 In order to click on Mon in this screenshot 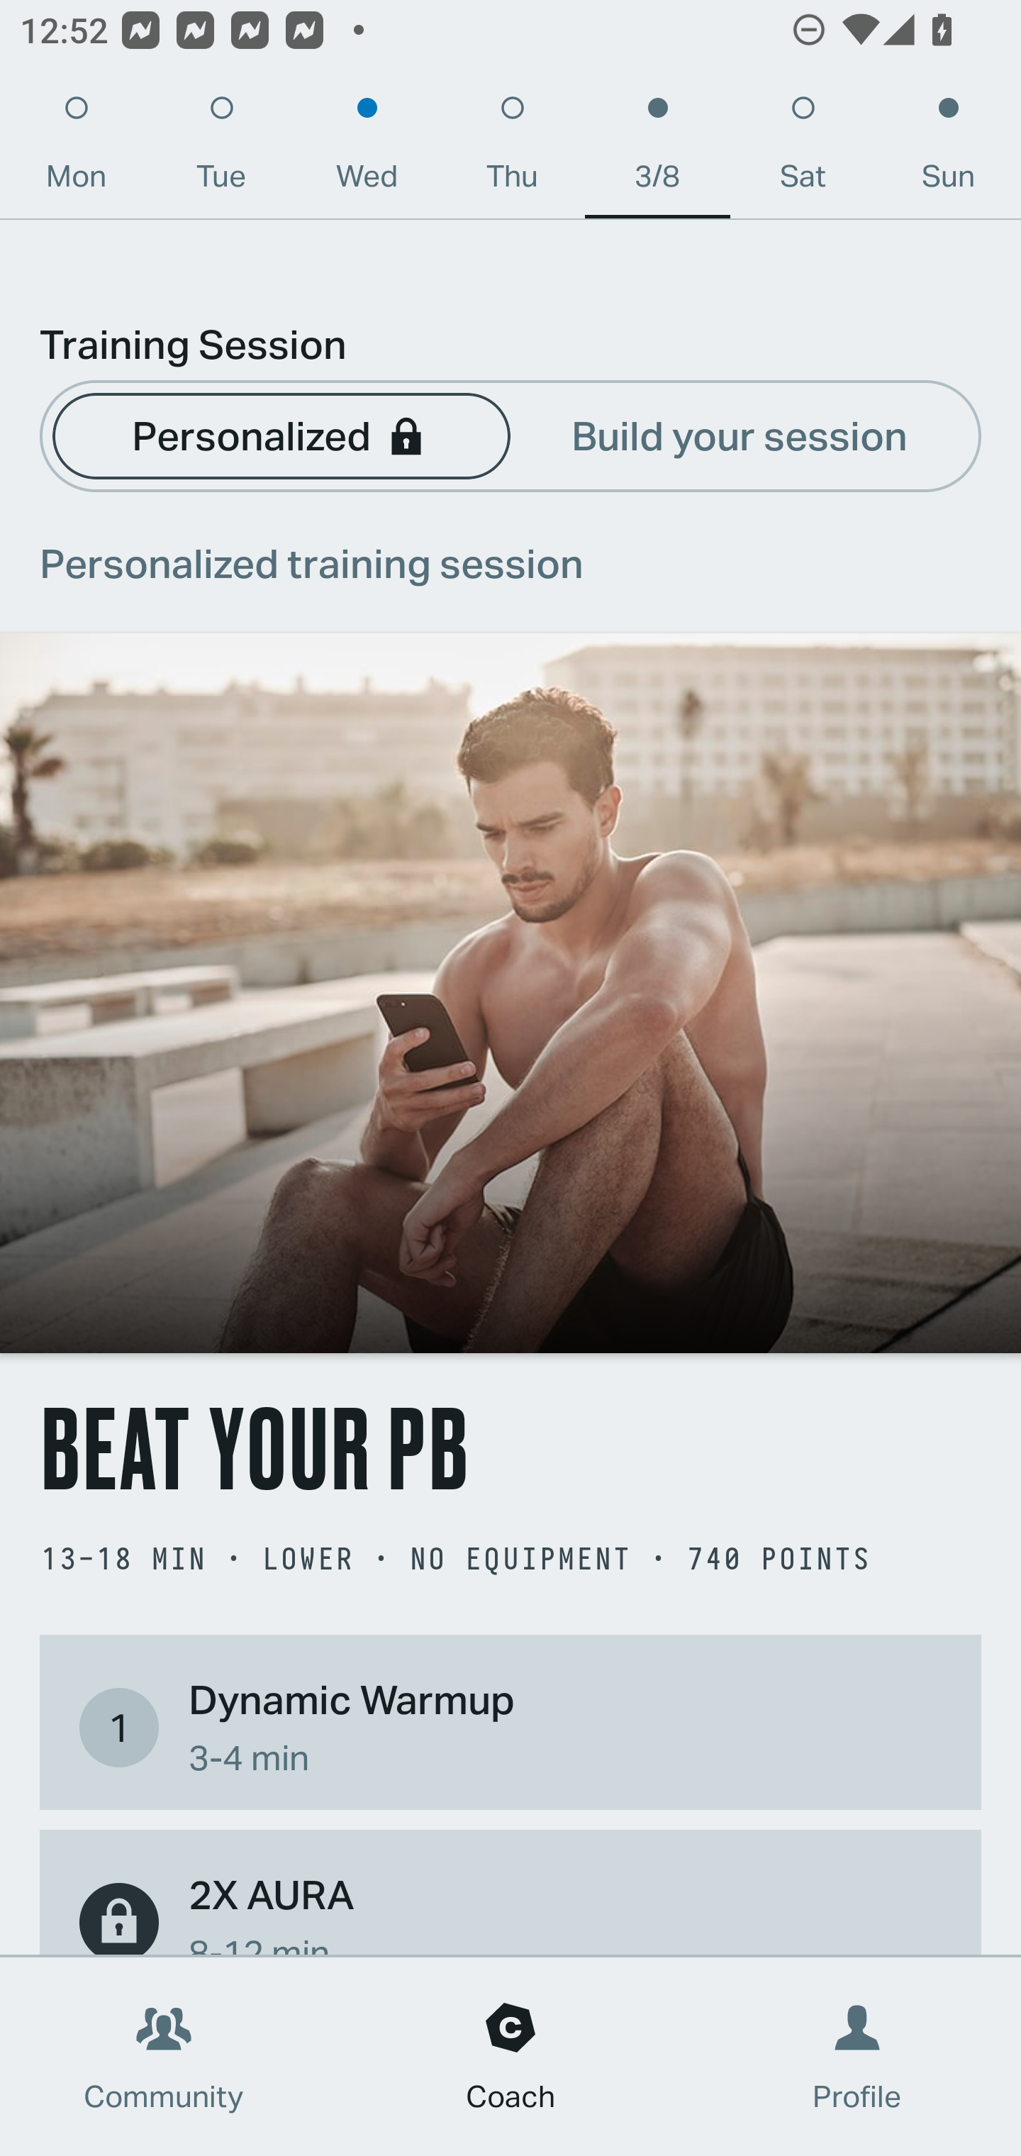, I will do `click(76, 149)`.